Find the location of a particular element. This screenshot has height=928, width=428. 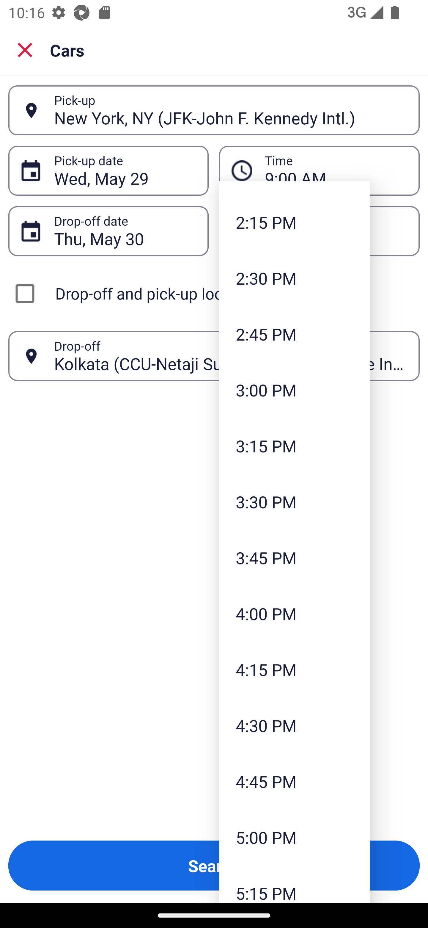

3:15 PM is located at coordinates (294, 446).